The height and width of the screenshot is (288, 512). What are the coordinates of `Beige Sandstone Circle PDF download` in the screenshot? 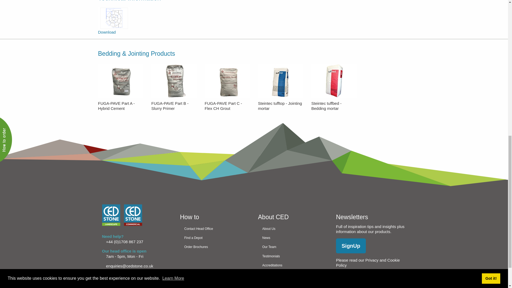 It's located at (114, 25).